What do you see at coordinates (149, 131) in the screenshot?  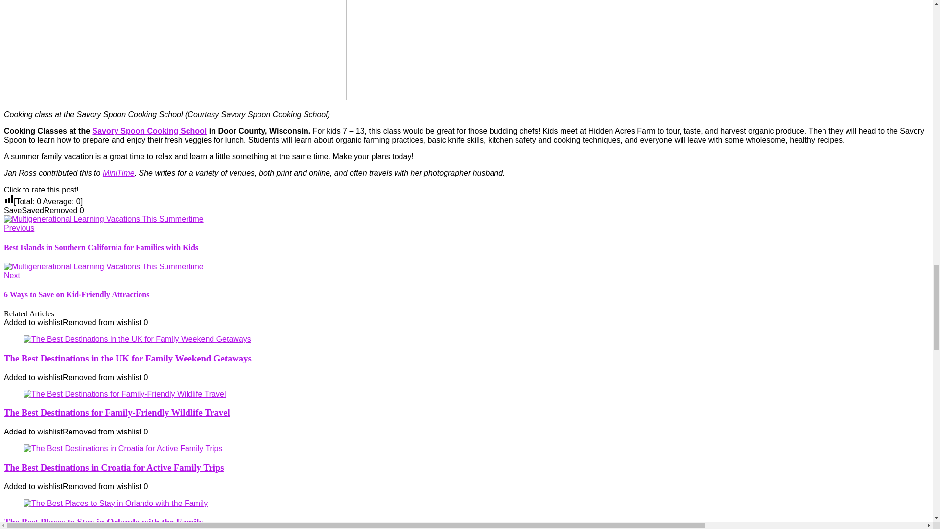 I see `The Best Places to Stay in Orlando with the Family` at bounding box center [149, 131].